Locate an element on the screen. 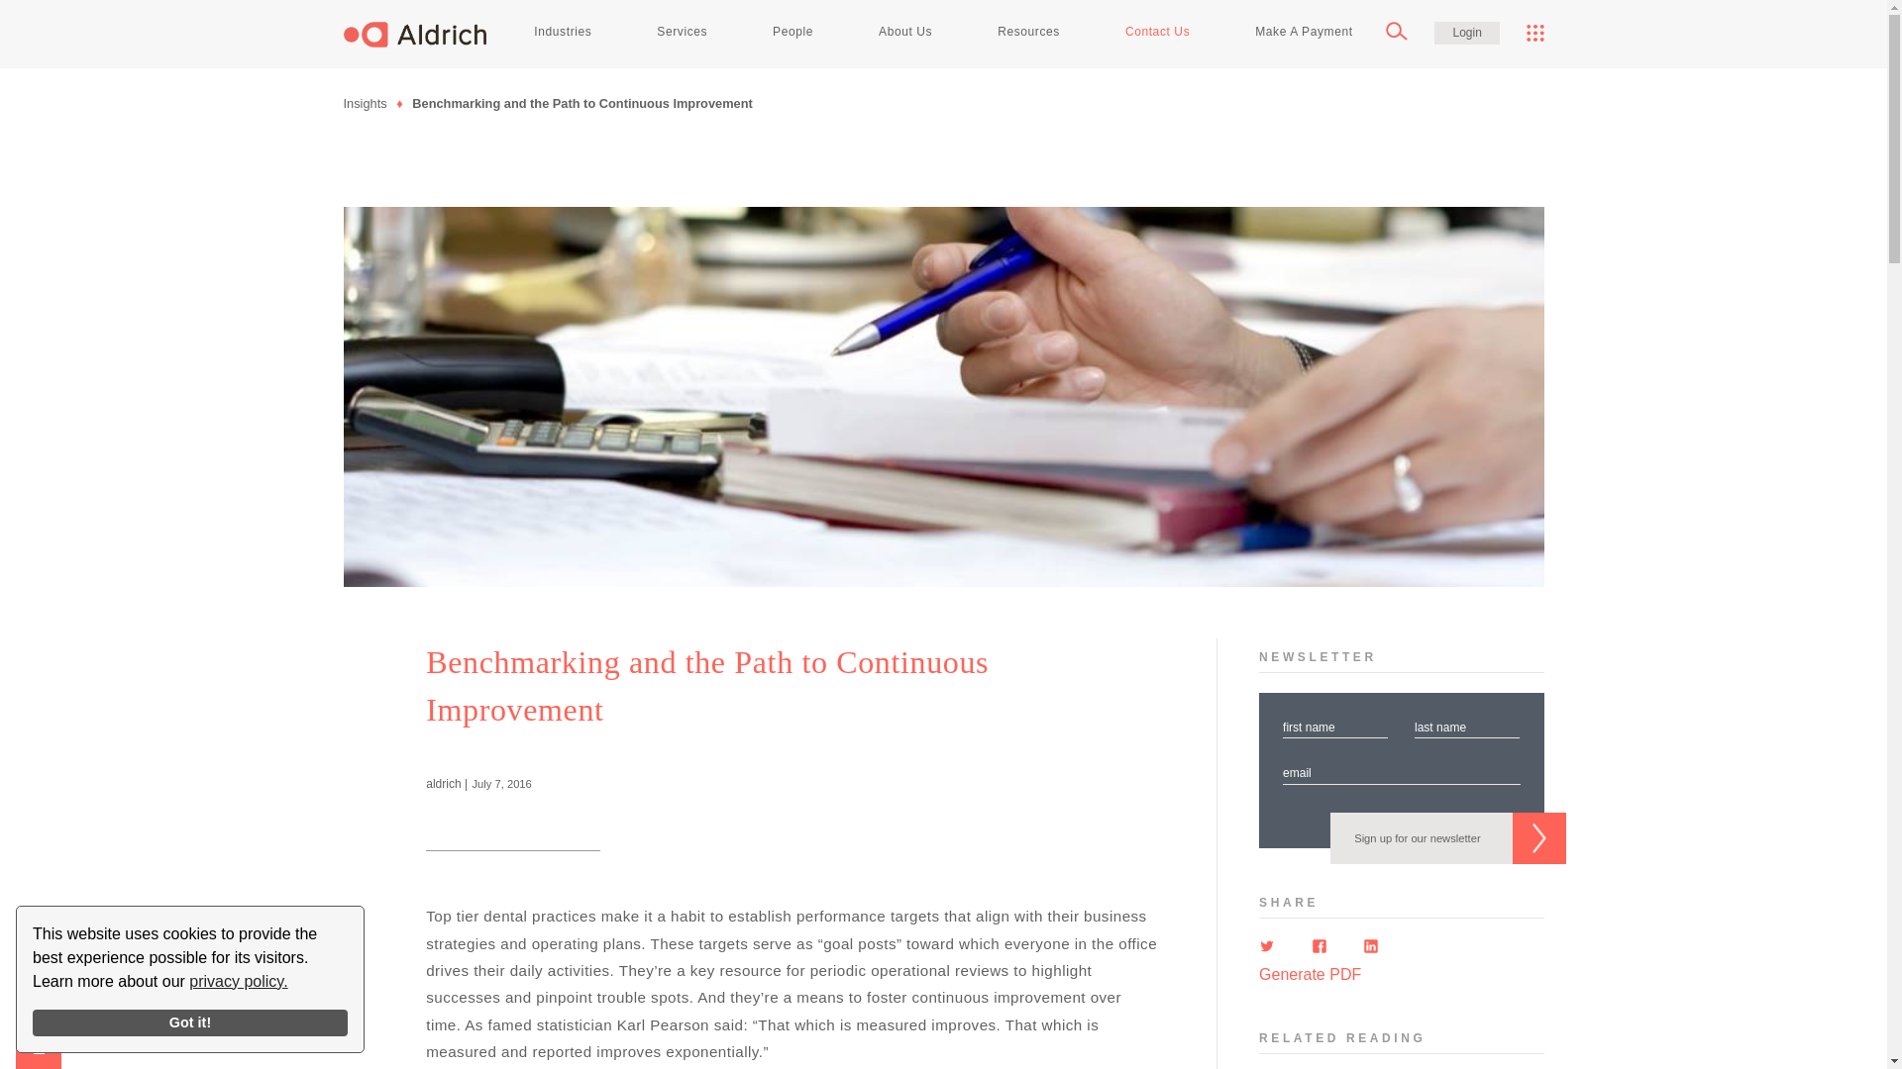 This screenshot has height=1069, width=1902. services is located at coordinates (682, 31).